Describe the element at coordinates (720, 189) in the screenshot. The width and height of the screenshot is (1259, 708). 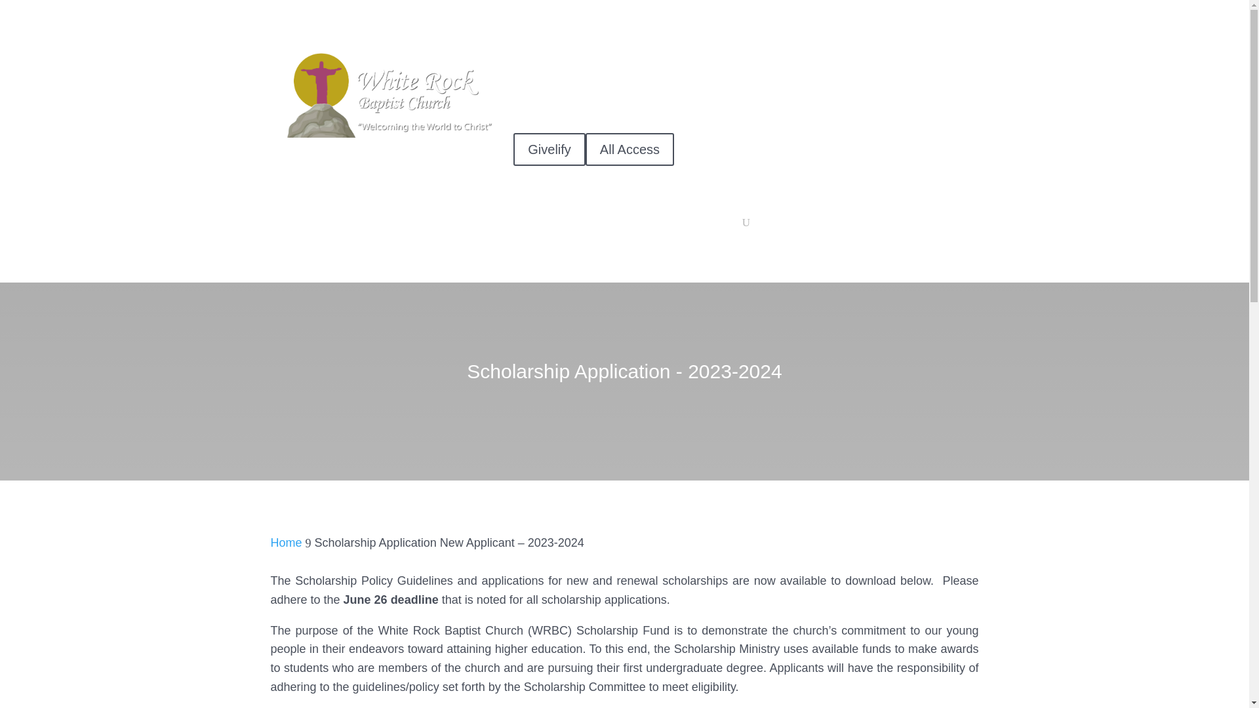
I see `WHITE ROCK MINISTRIES` at that location.